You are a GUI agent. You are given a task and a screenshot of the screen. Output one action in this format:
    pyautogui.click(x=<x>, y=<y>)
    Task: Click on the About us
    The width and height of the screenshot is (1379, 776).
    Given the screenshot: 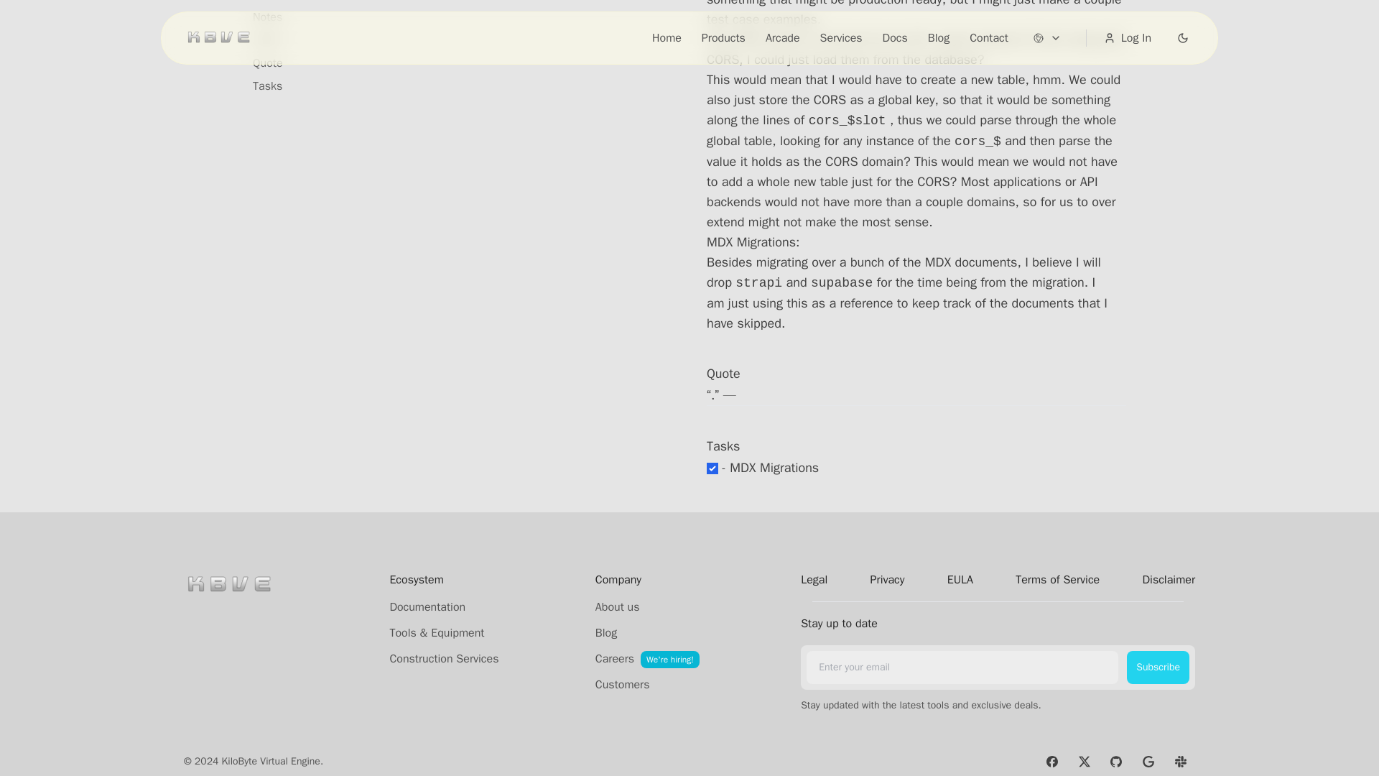 What is the action you would take?
    pyautogui.click(x=618, y=606)
    